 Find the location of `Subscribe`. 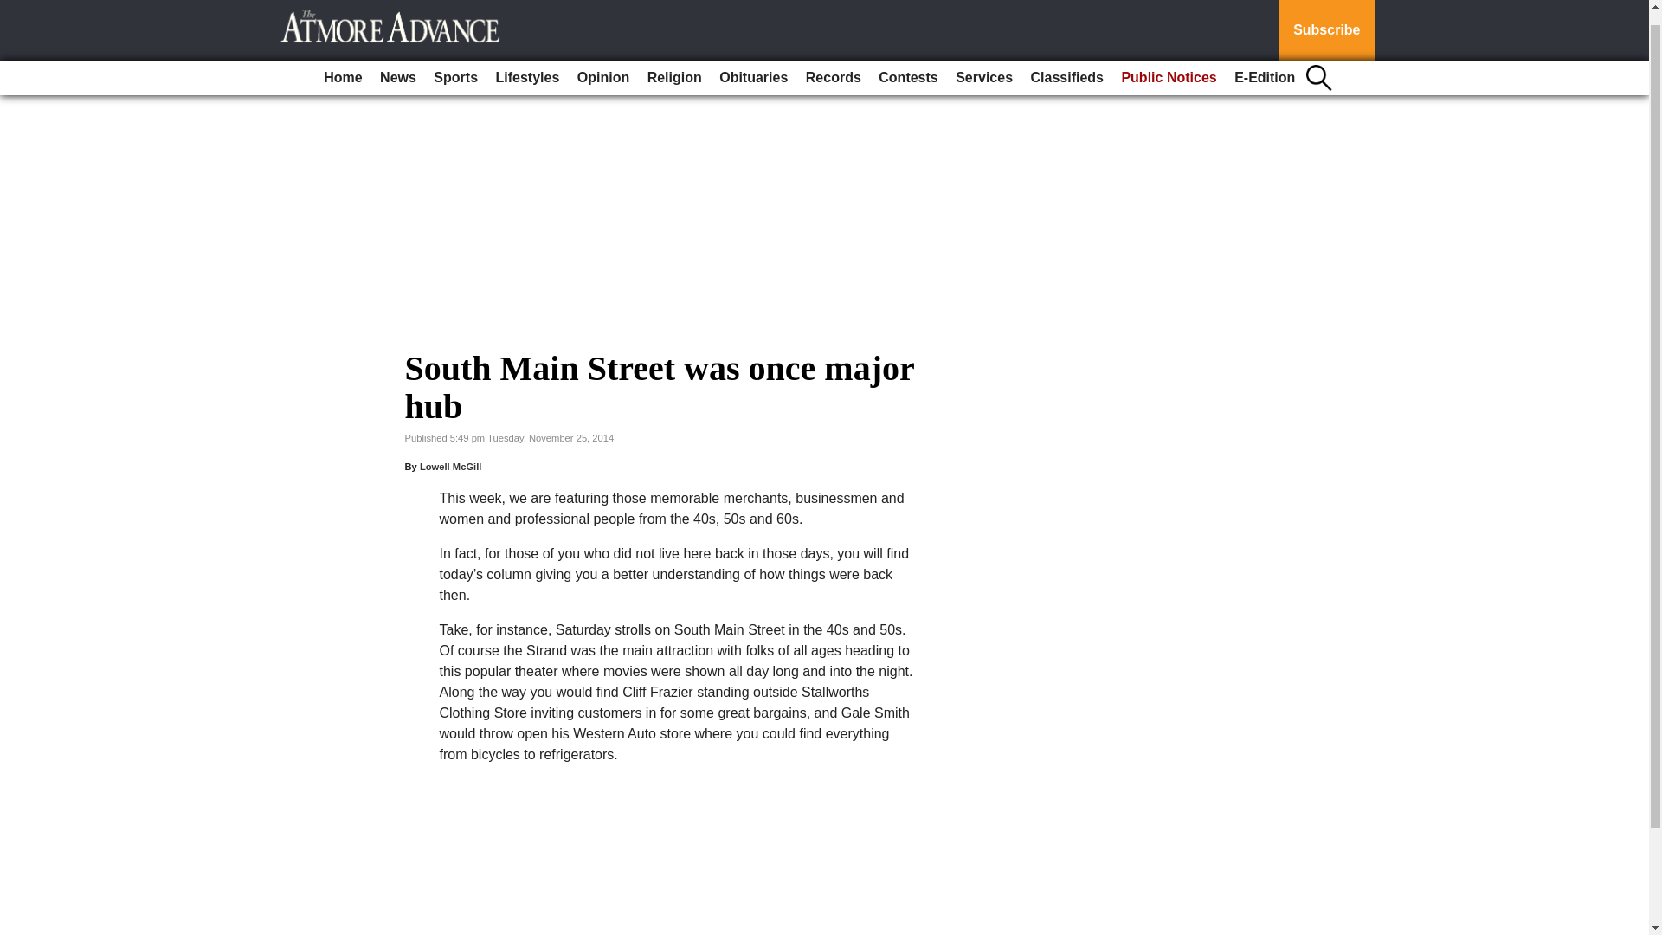

Subscribe is located at coordinates (1326, 23).